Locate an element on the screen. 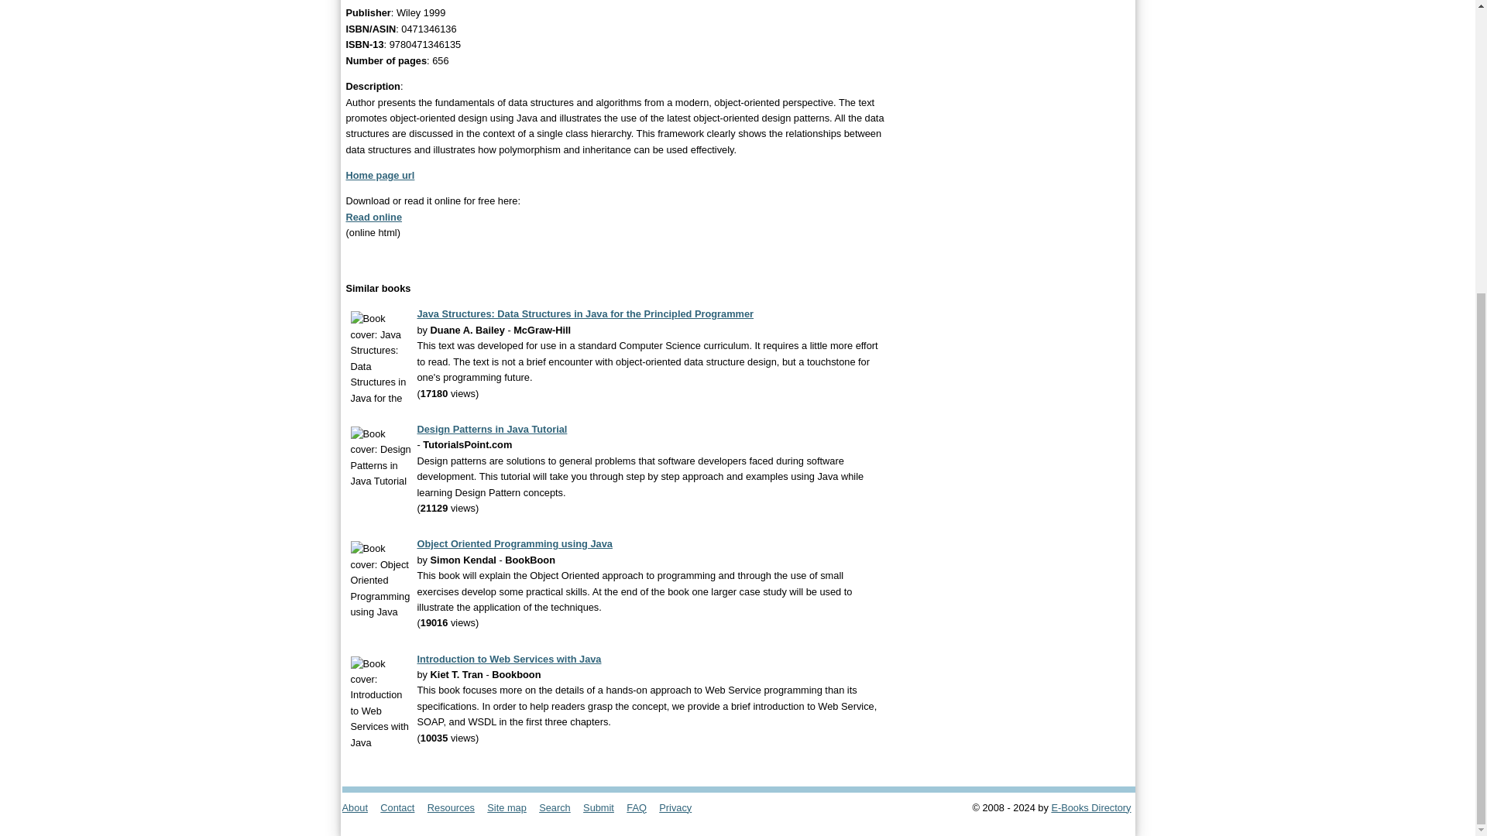 Image resolution: width=1487 pixels, height=836 pixels. Introduction to Web Services with Java is located at coordinates (508, 658).